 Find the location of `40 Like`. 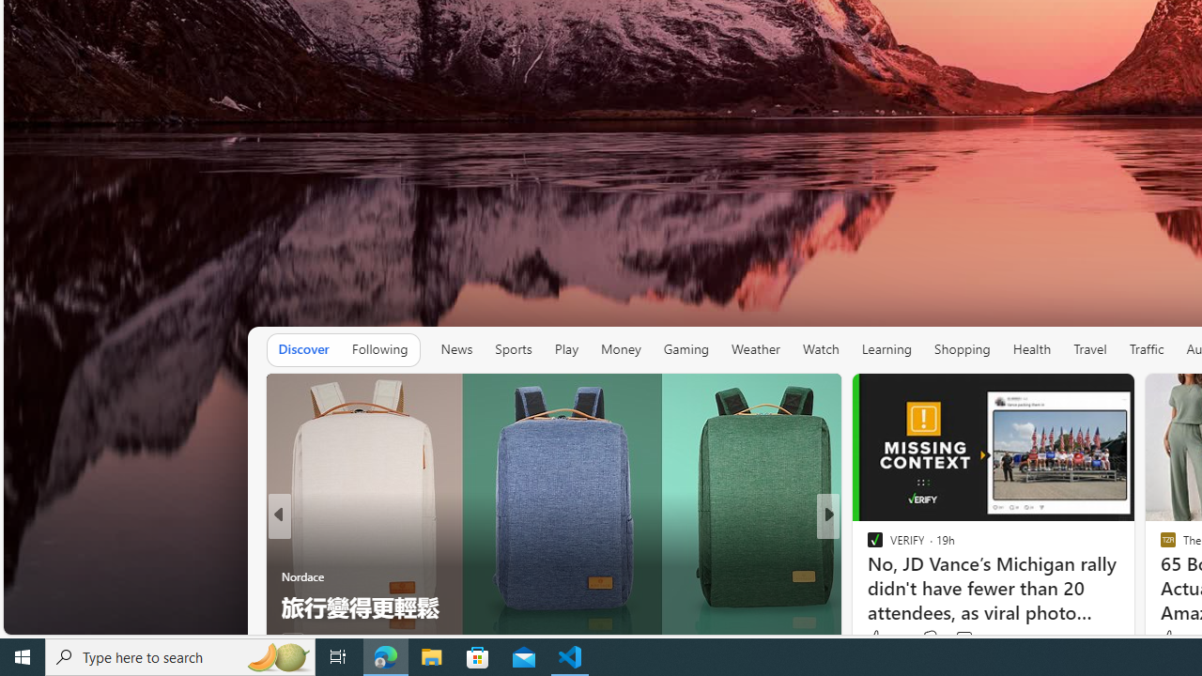

40 Like is located at coordinates (877, 639).